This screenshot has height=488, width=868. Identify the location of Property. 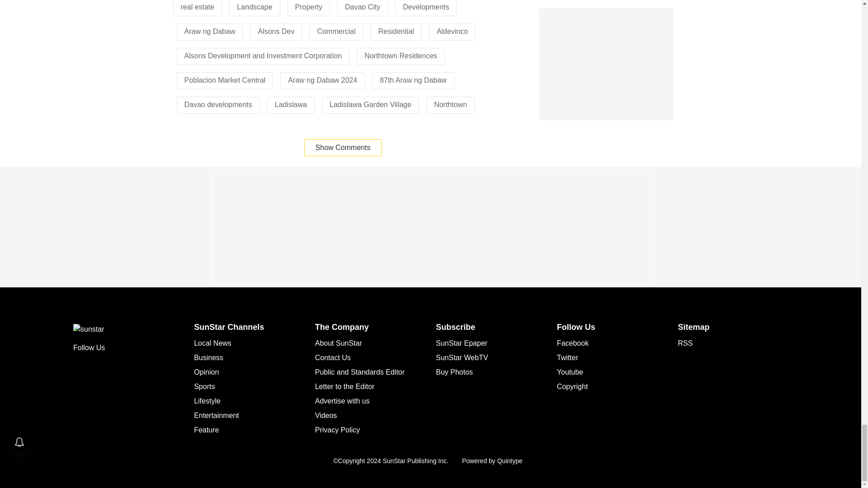
(308, 6).